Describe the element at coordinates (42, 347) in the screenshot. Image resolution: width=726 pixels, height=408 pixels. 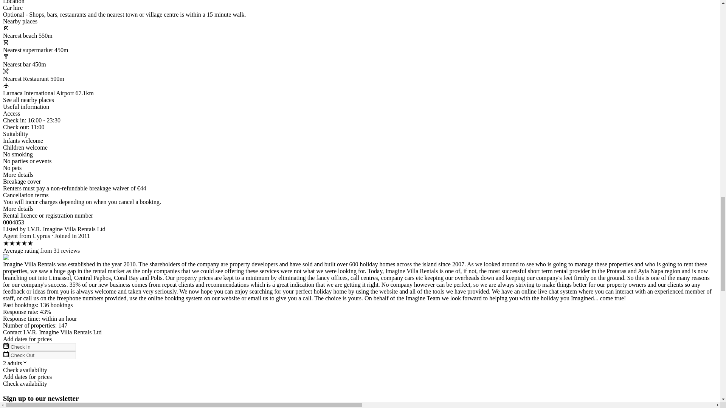
I see `Check In` at that location.